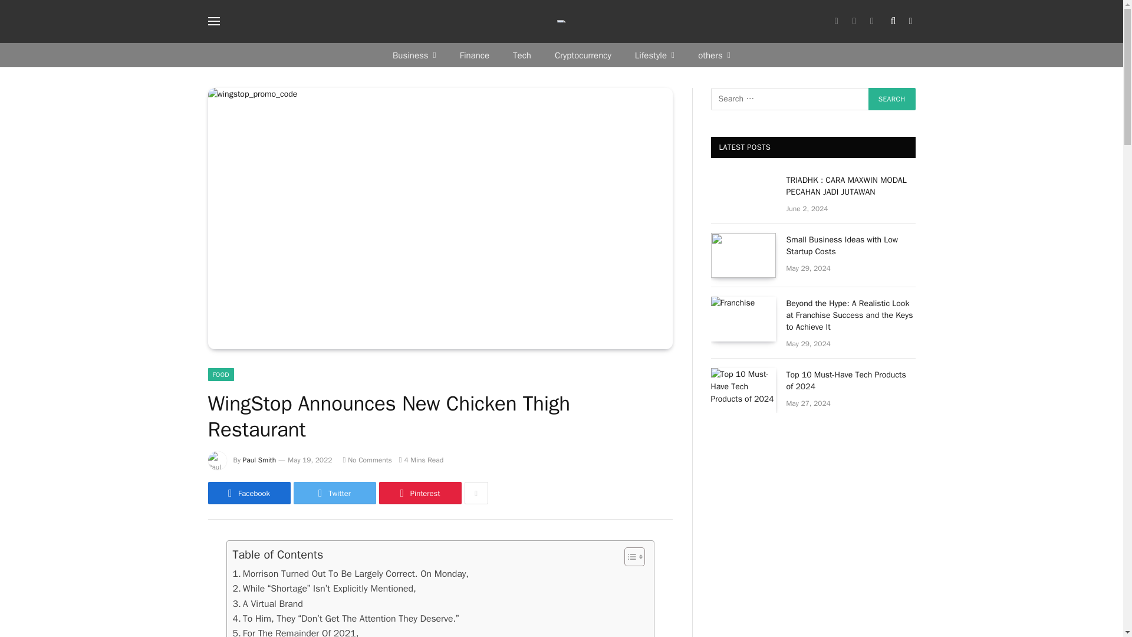 This screenshot has height=637, width=1132. Describe the element at coordinates (583, 55) in the screenshot. I see `Cryptocurrency` at that location.